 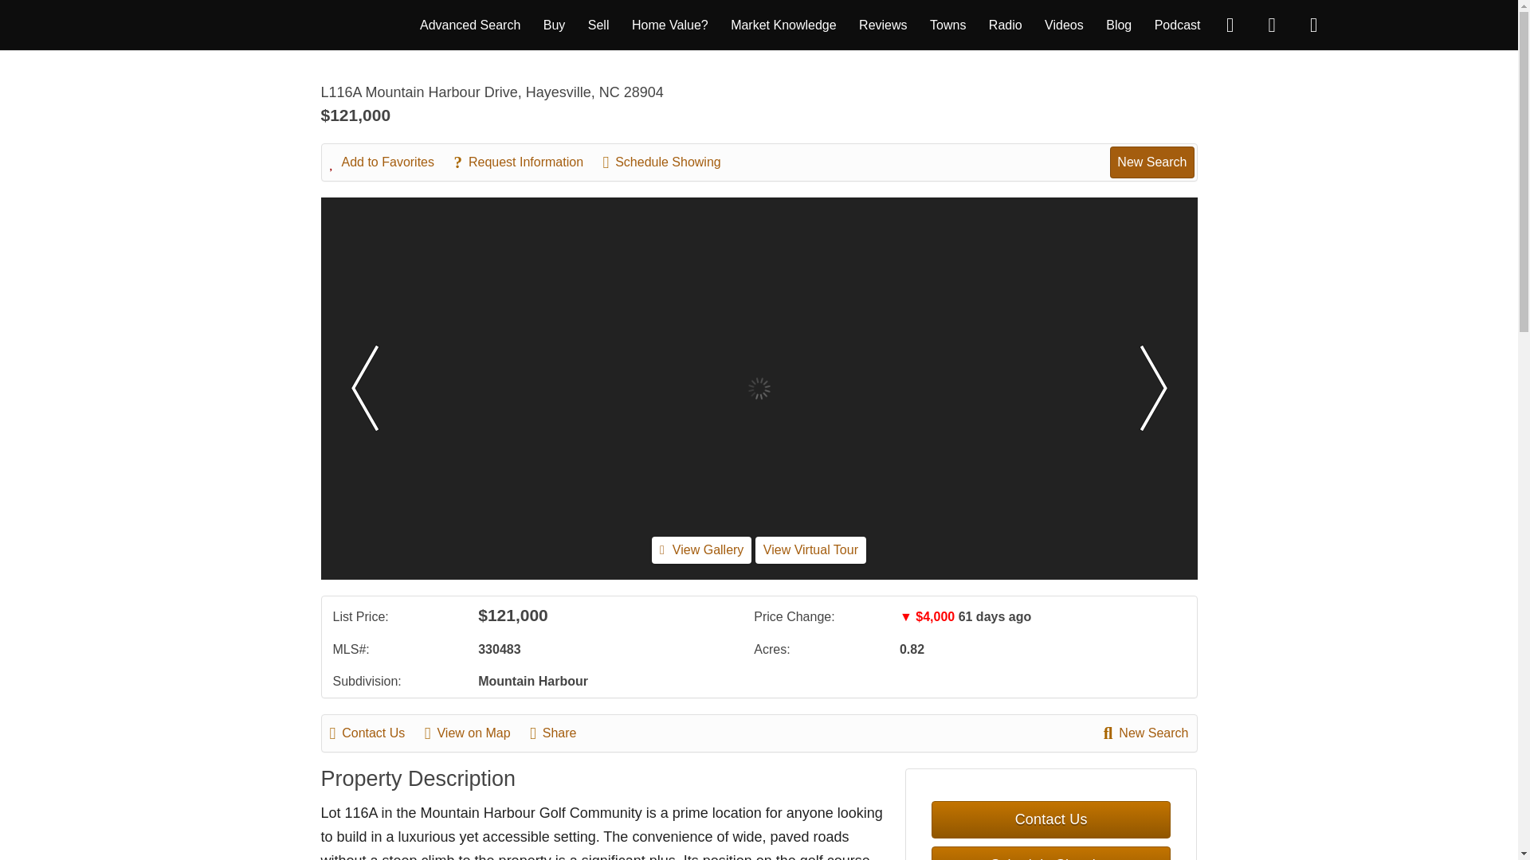 What do you see at coordinates (1151, 162) in the screenshot?
I see `New Search` at bounding box center [1151, 162].